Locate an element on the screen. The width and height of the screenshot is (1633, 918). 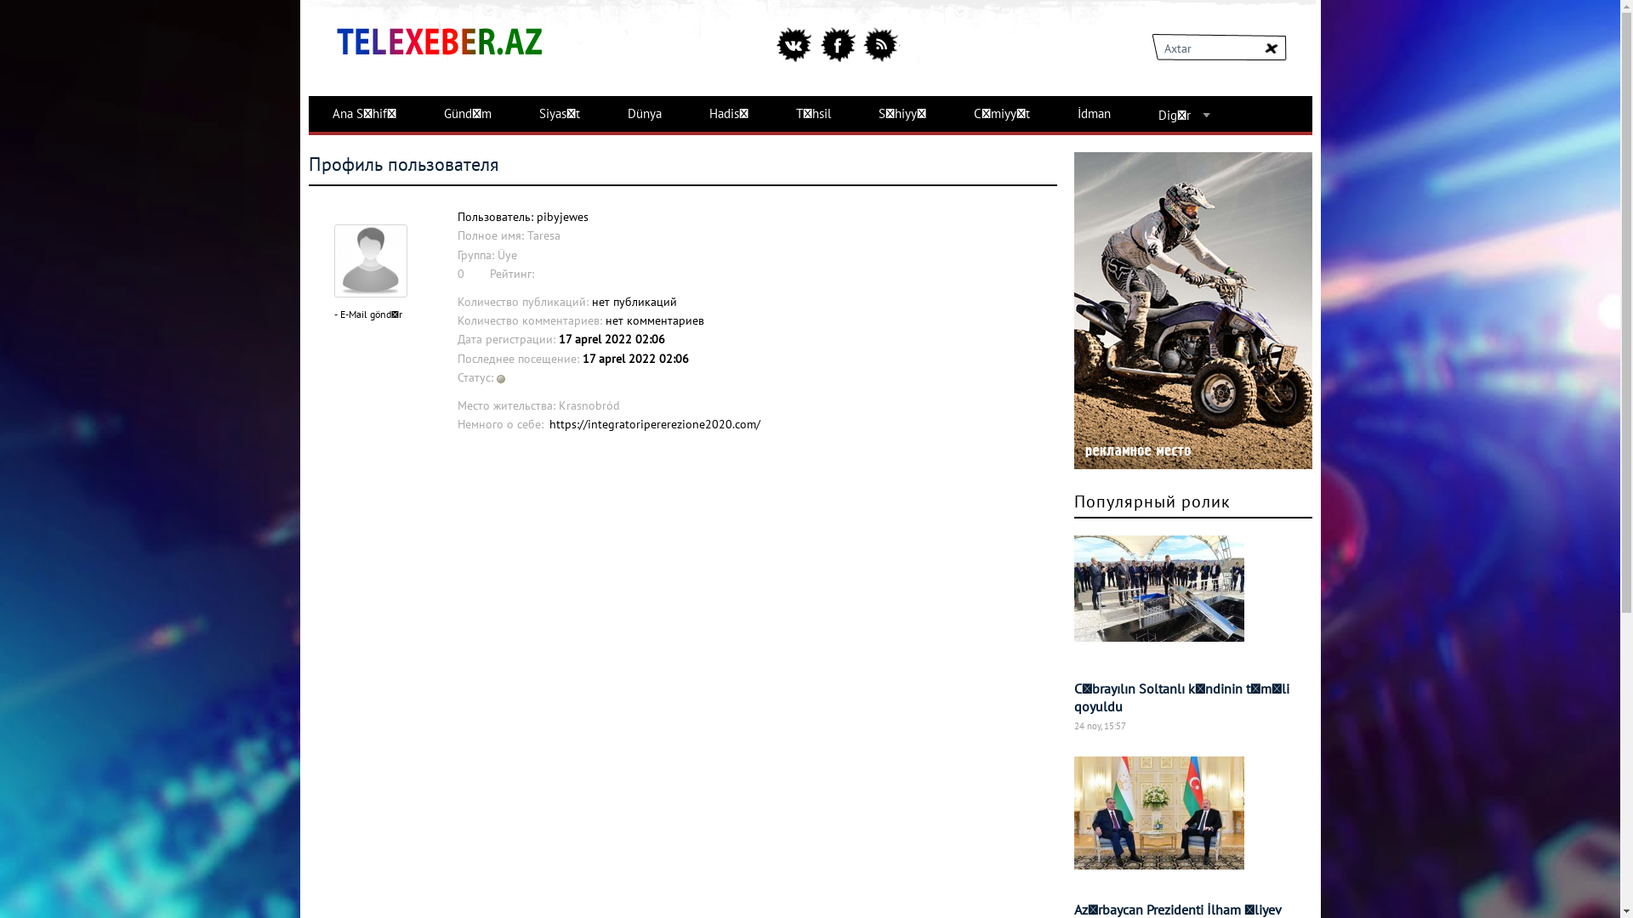
facebook is located at coordinates (837, 44).